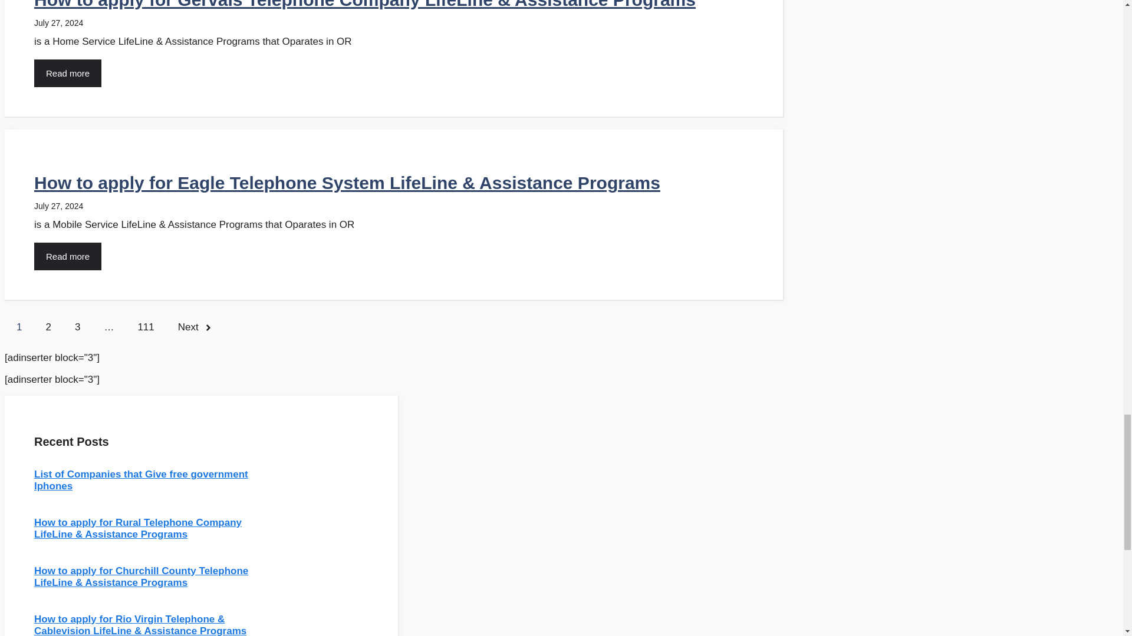 The height and width of the screenshot is (636, 1132). I want to click on Read more, so click(67, 73).